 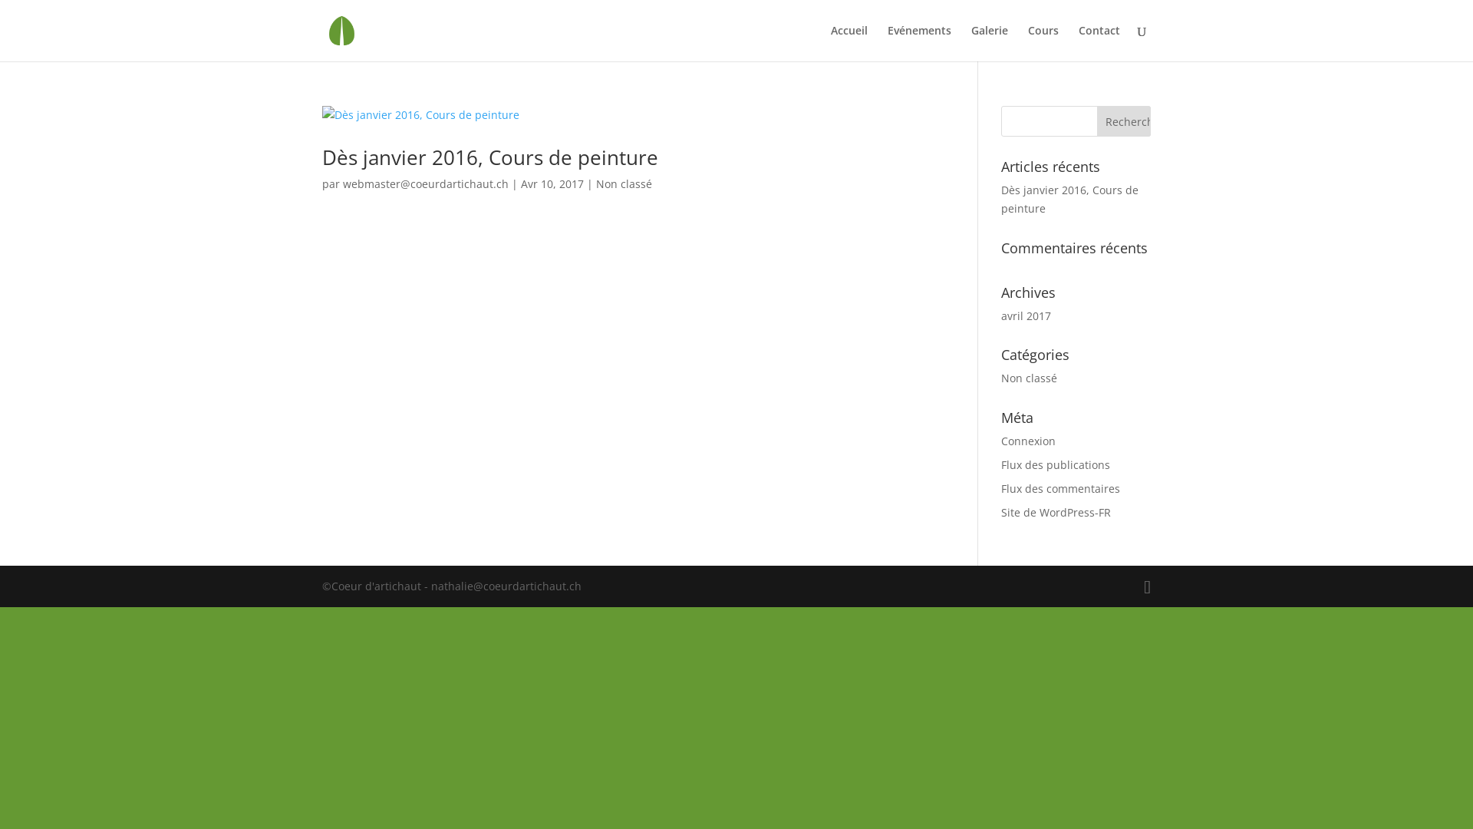 I want to click on Contact, so click(x=1099, y=43).